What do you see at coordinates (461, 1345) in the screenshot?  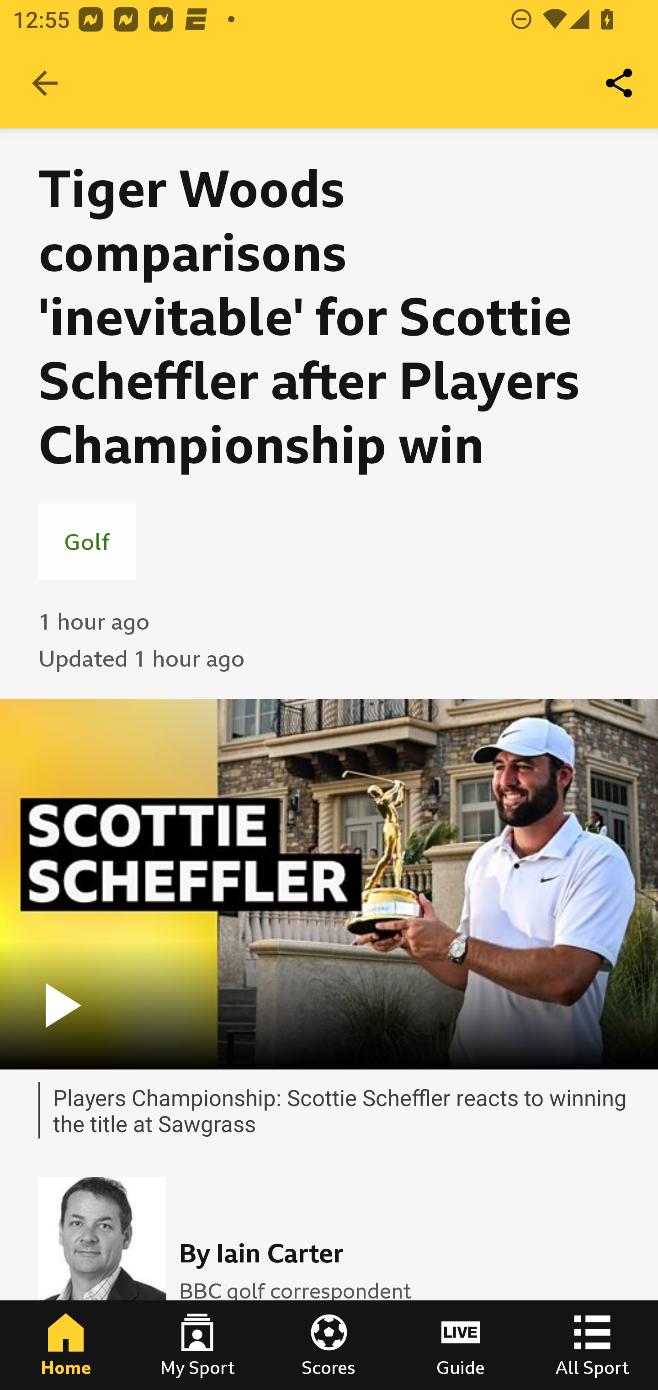 I see `Guide` at bounding box center [461, 1345].